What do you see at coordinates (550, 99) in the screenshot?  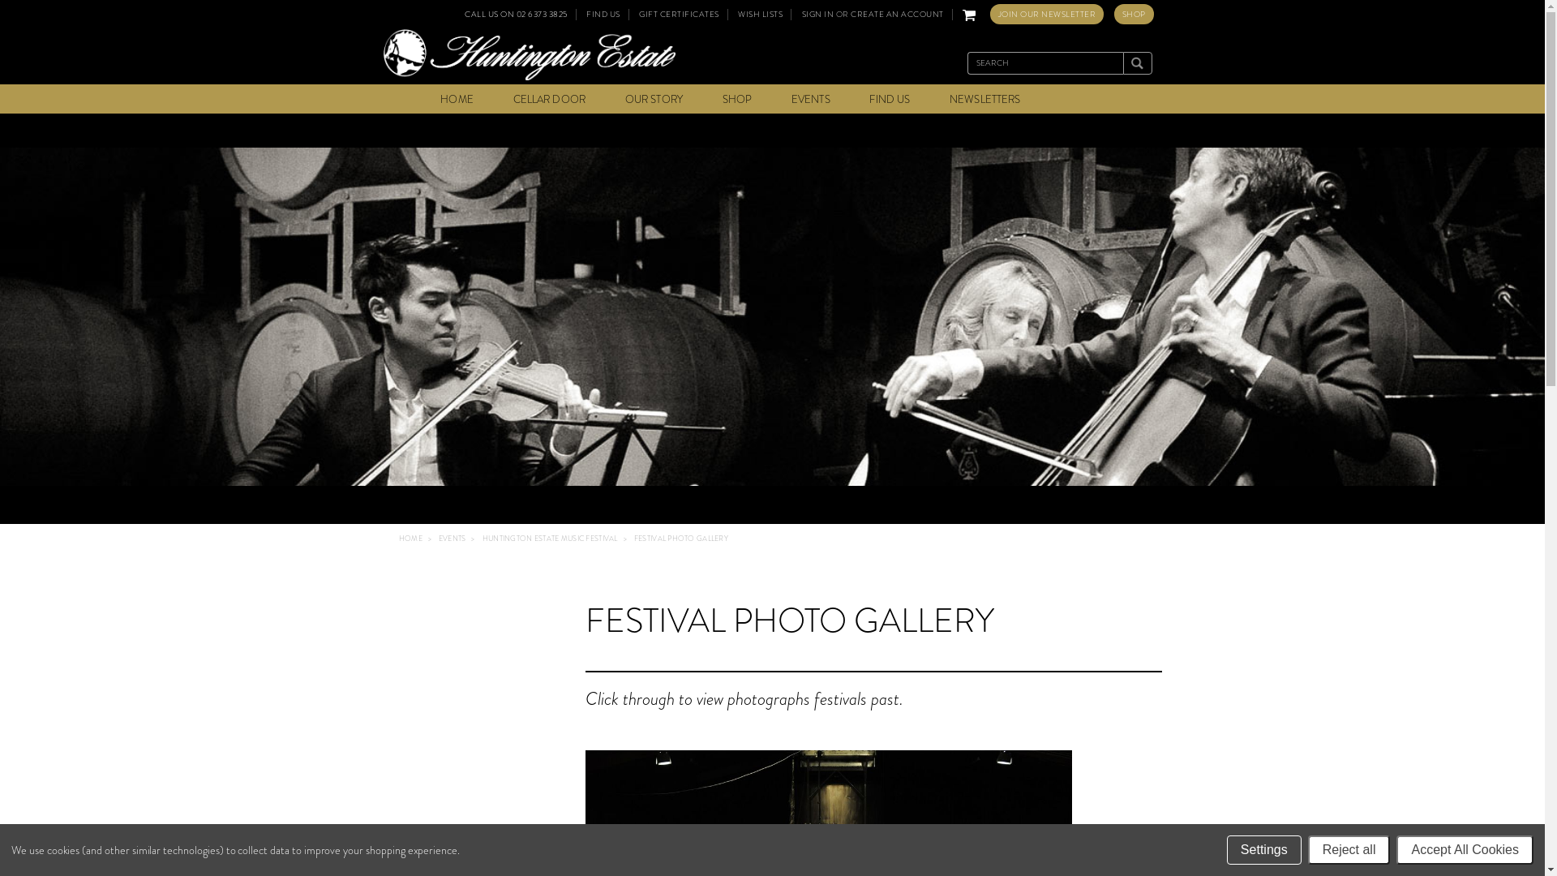 I see `CELLAR DOOR` at bounding box center [550, 99].